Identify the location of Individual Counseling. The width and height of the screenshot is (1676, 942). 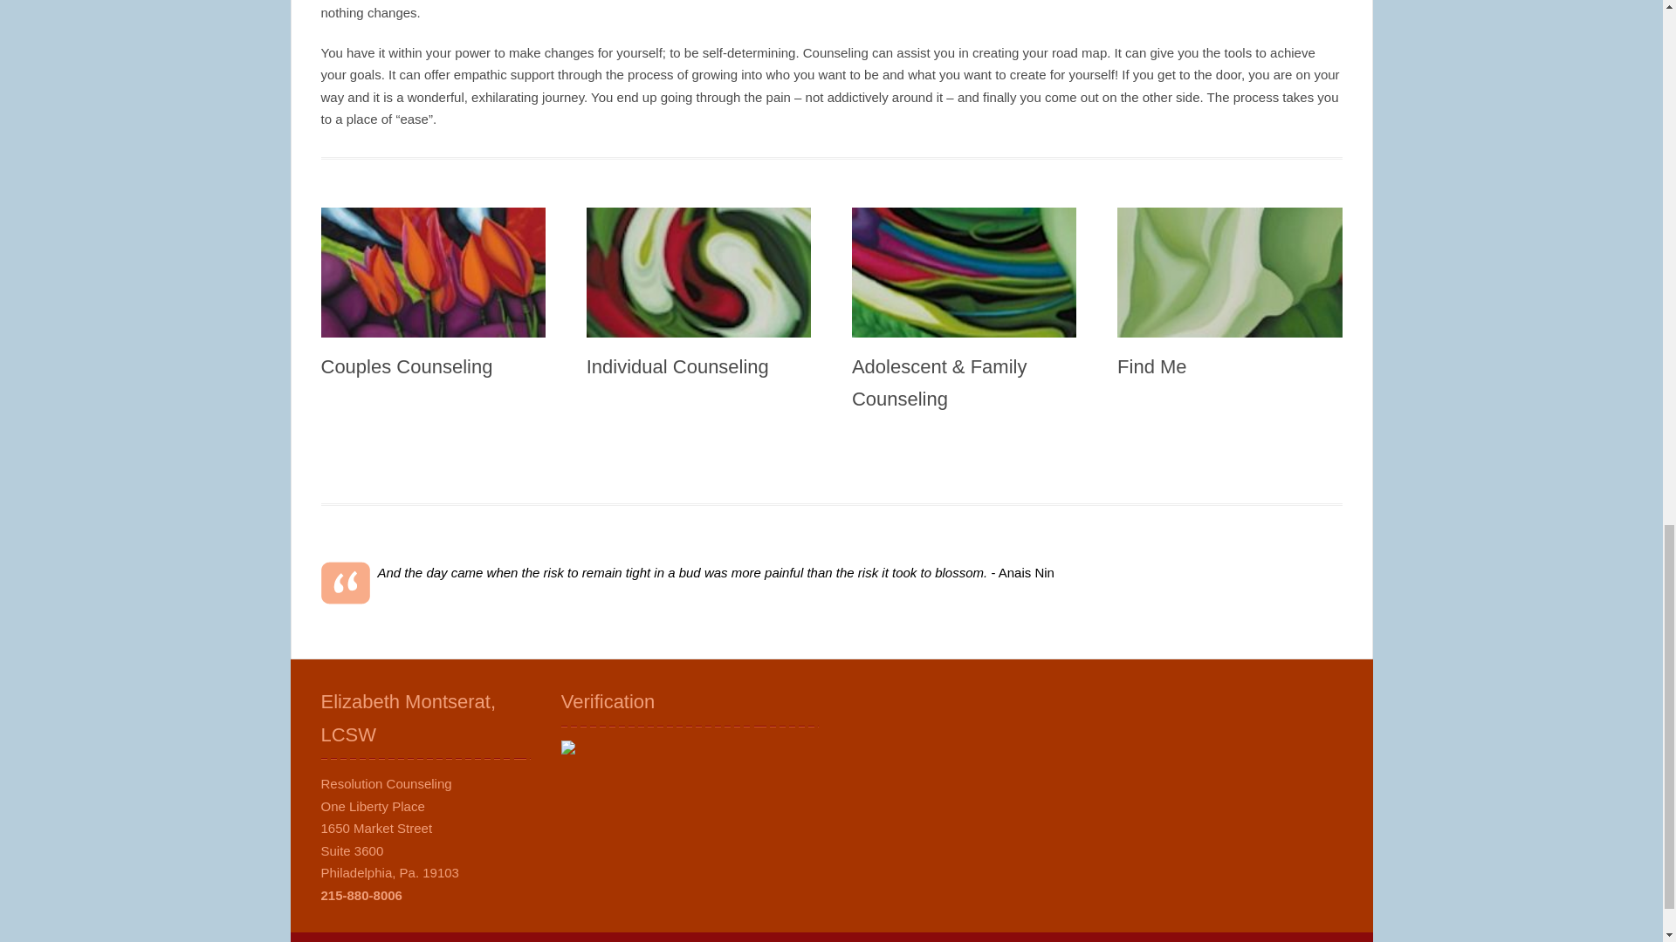
(677, 366).